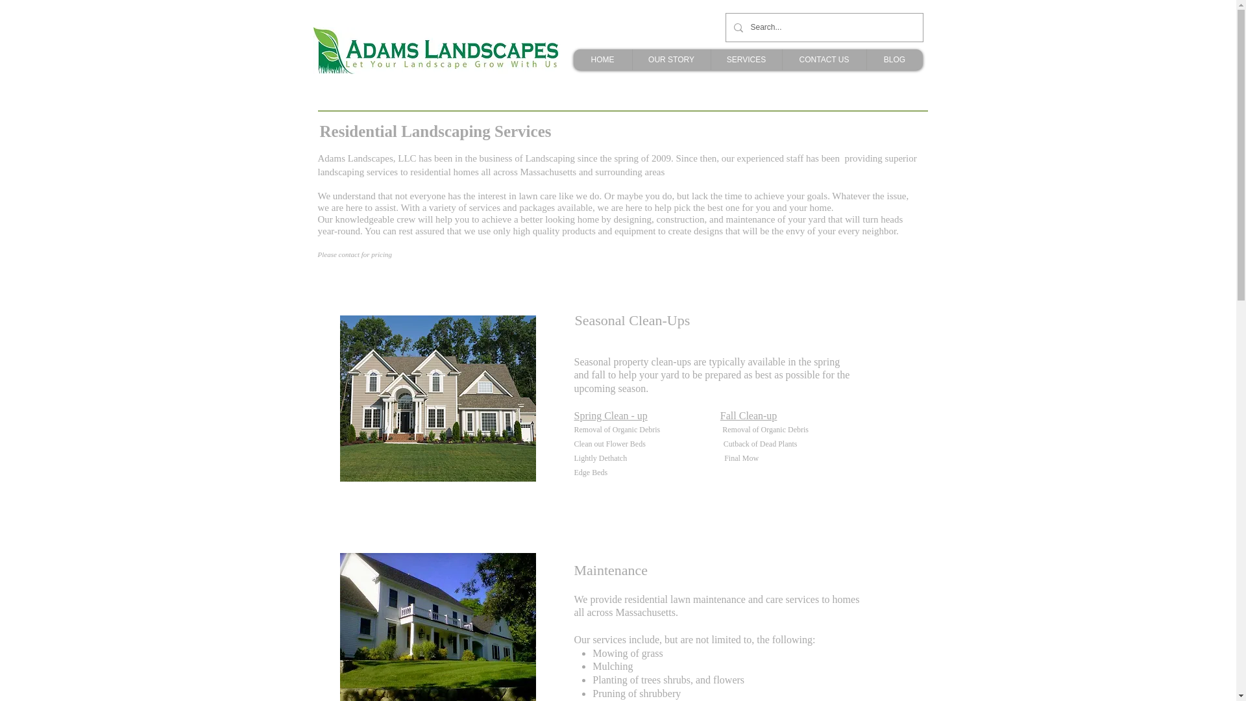 The height and width of the screenshot is (701, 1246). What do you see at coordinates (745, 60) in the screenshot?
I see `SERVICES` at bounding box center [745, 60].